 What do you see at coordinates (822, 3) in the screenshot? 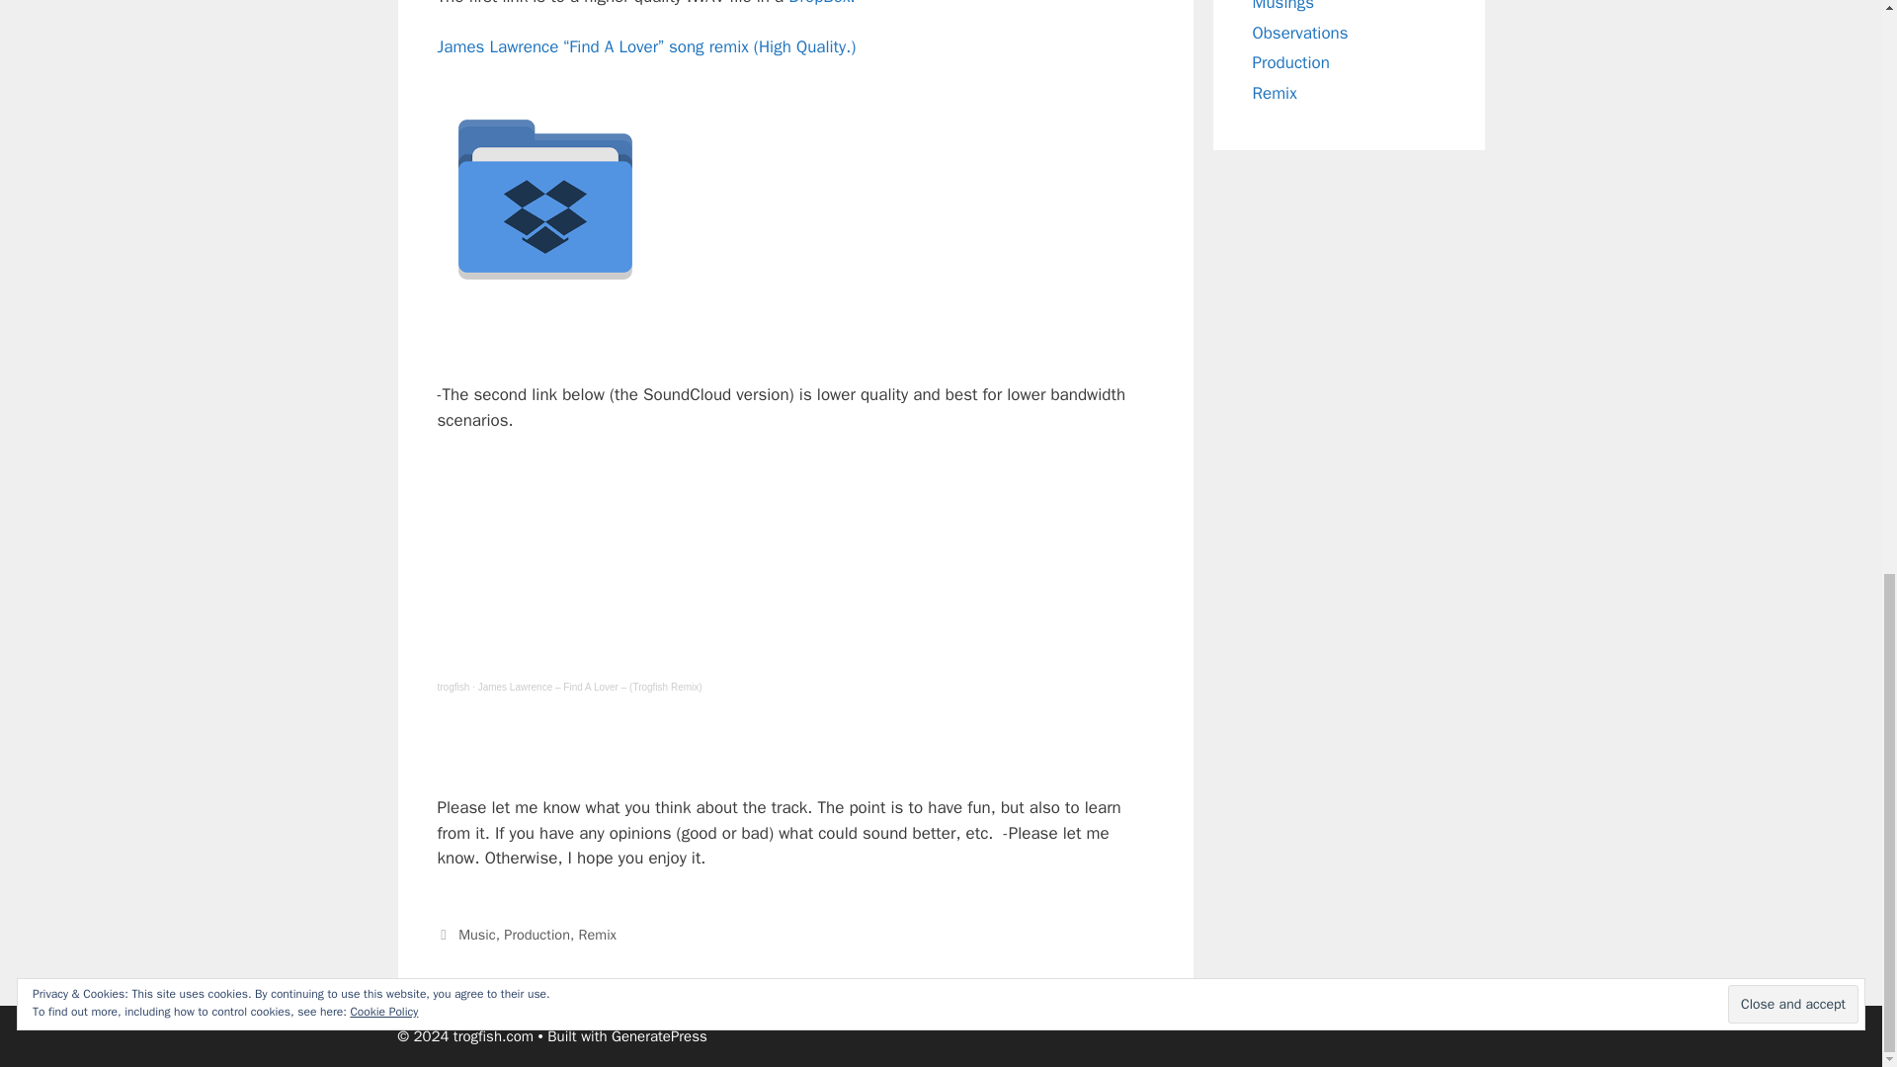
I see `DropBox.` at bounding box center [822, 3].